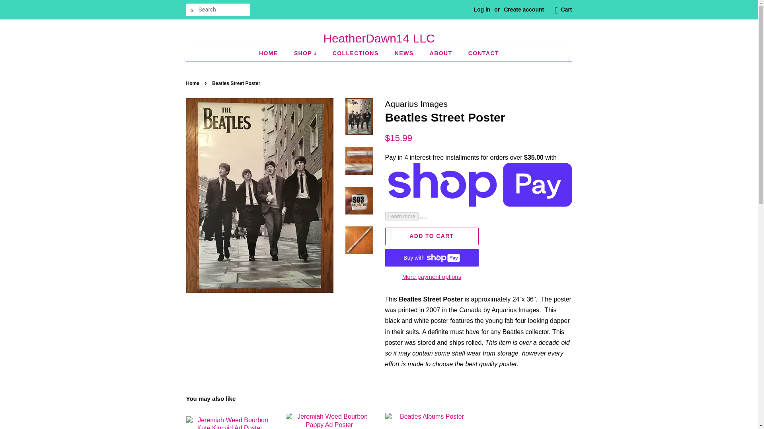 This screenshot has width=764, height=429. What do you see at coordinates (272, 53) in the screenshot?
I see `HOME` at bounding box center [272, 53].